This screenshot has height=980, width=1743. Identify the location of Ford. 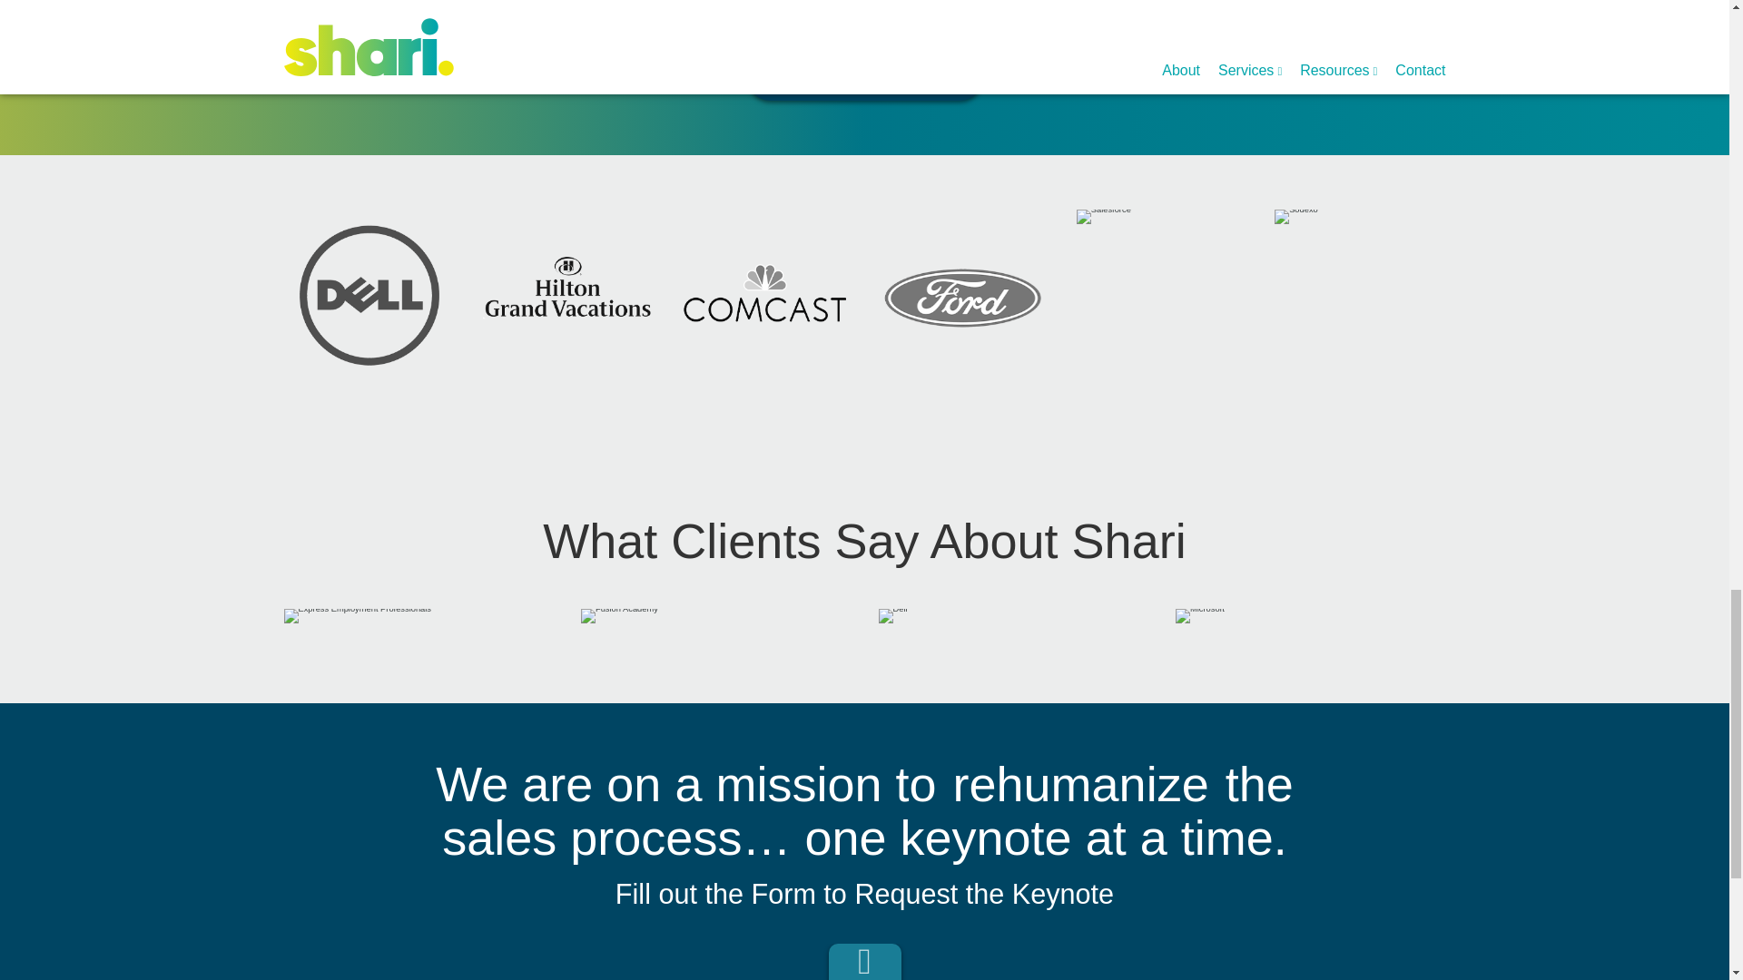
(963, 295).